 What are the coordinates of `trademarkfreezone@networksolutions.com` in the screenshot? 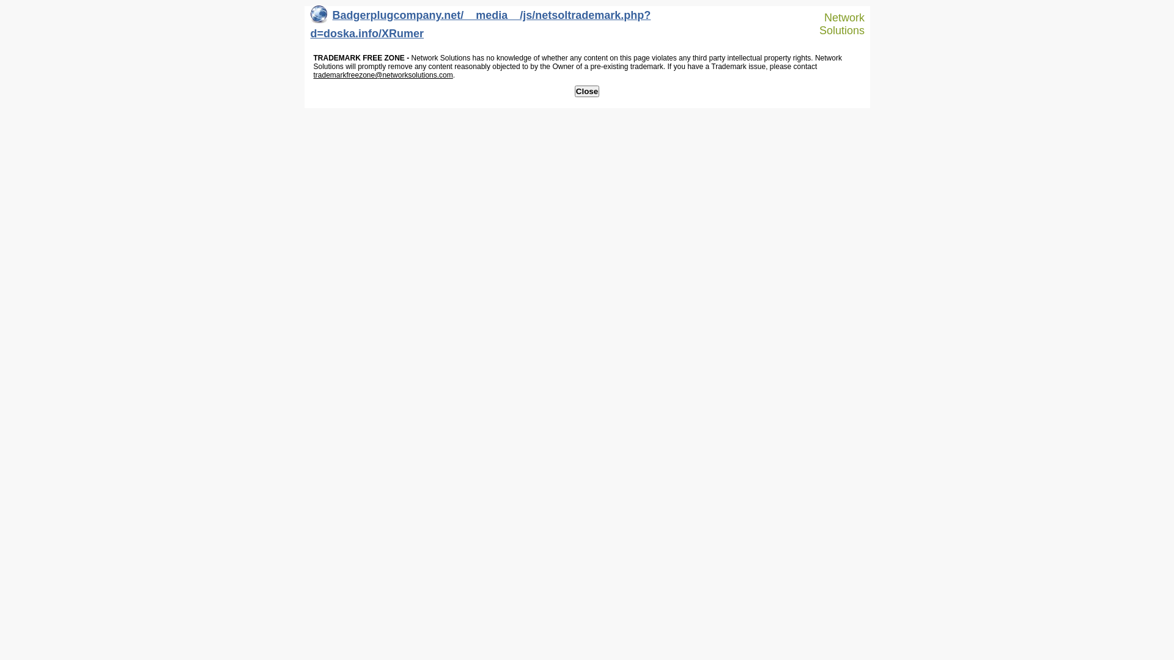 It's located at (383, 75).